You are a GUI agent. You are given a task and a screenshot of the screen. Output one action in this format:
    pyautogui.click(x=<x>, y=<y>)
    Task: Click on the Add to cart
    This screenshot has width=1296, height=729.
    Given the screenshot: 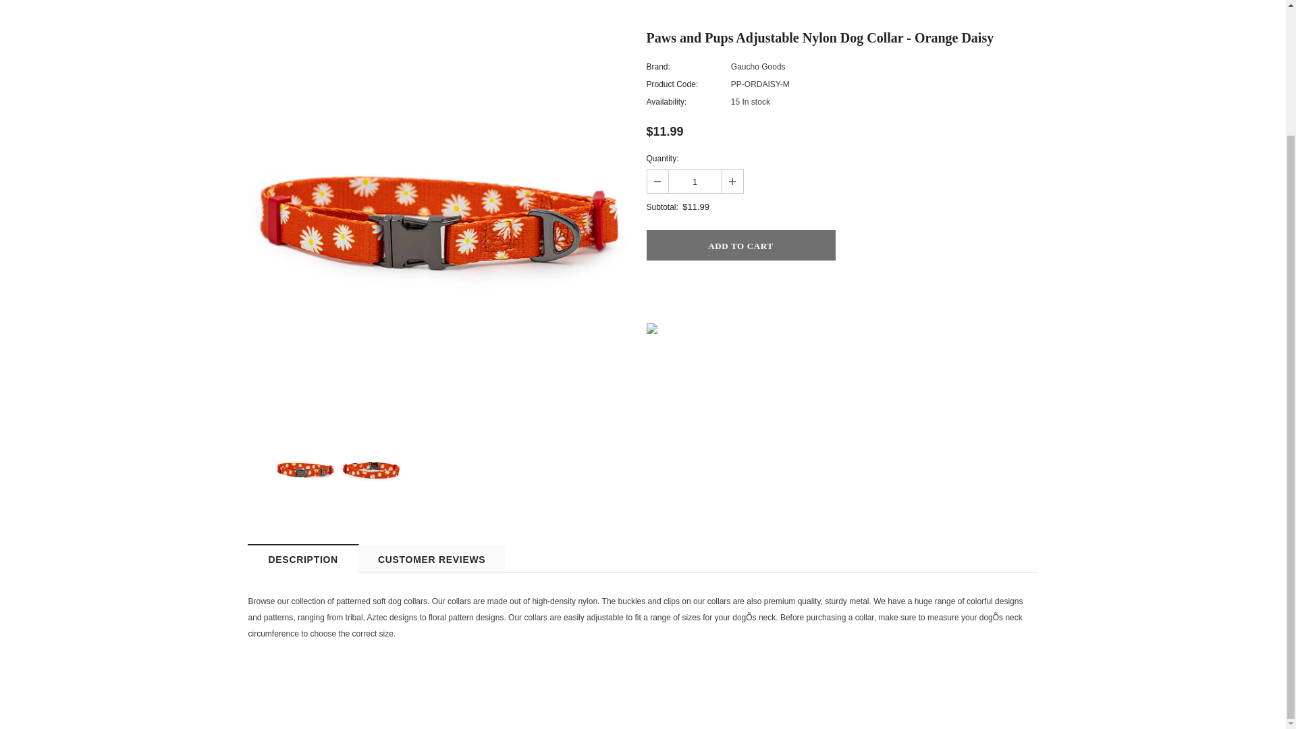 What is the action you would take?
    pyautogui.click(x=741, y=245)
    